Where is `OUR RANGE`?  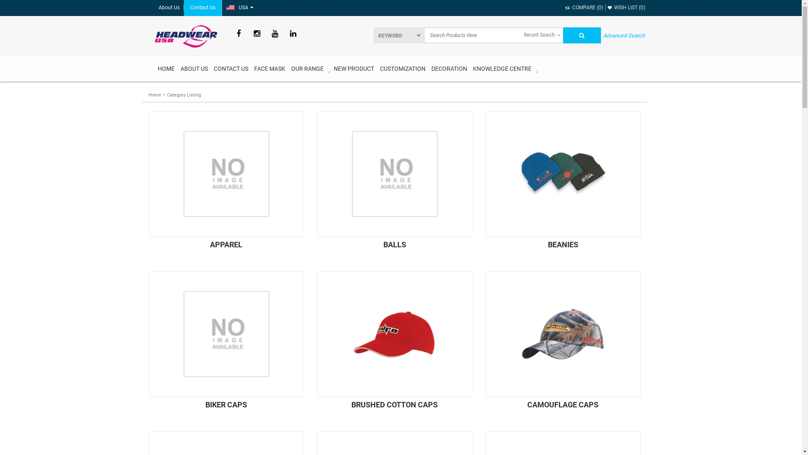
OUR RANGE is located at coordinates (307, 69).